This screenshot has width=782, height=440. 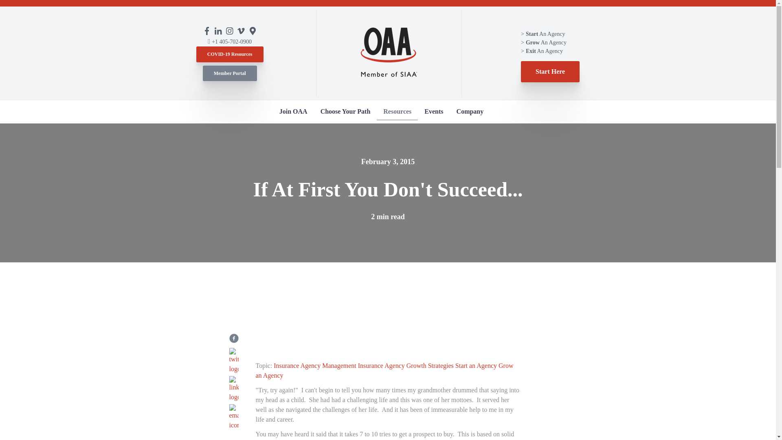 What do you see at coordinates (230, 54) in the screenshot?
I see `COVID-19 Resources` at bounding box center [230, 54].